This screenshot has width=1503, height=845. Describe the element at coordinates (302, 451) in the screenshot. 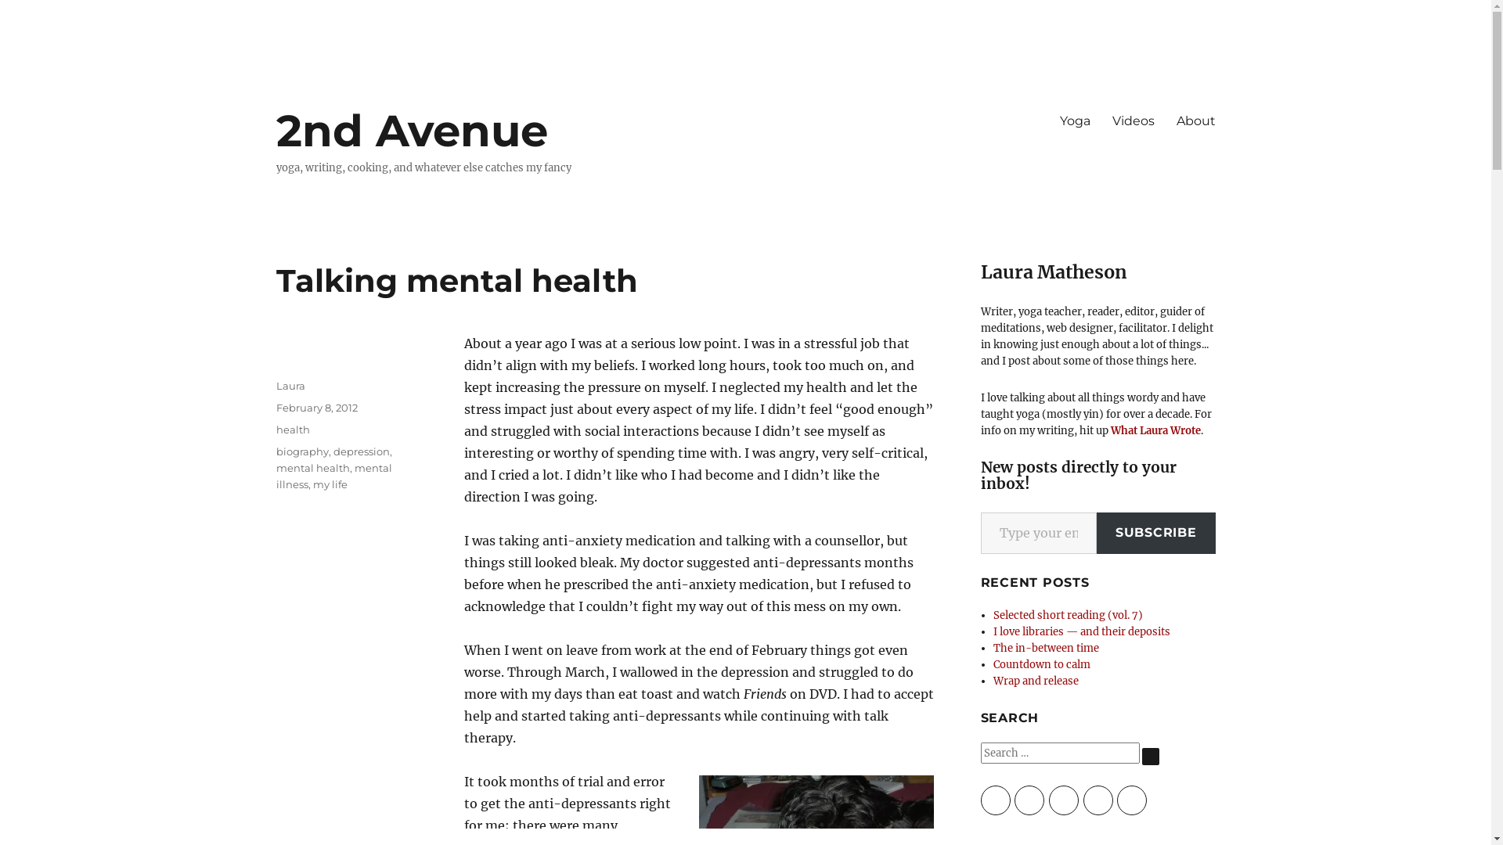

I see `biography` at that location.